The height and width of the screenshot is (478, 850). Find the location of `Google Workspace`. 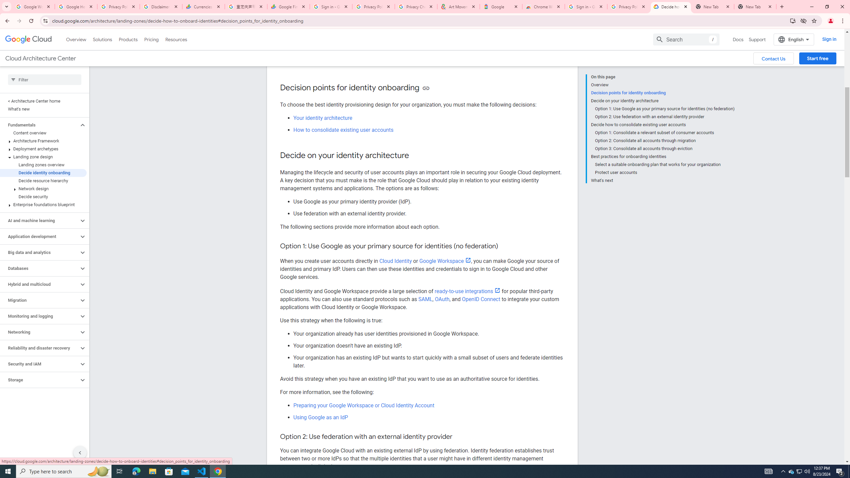

Google Workspace is located at coordinates (445, 261).